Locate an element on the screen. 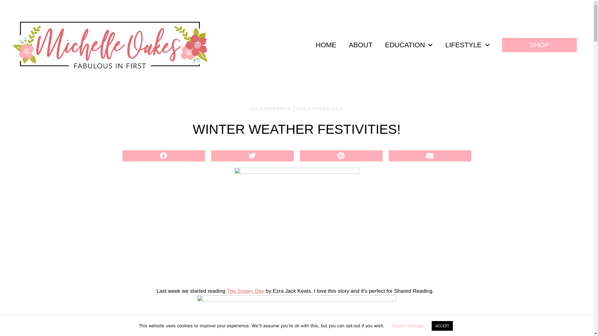  HOME is located at coordinates (326, 45).